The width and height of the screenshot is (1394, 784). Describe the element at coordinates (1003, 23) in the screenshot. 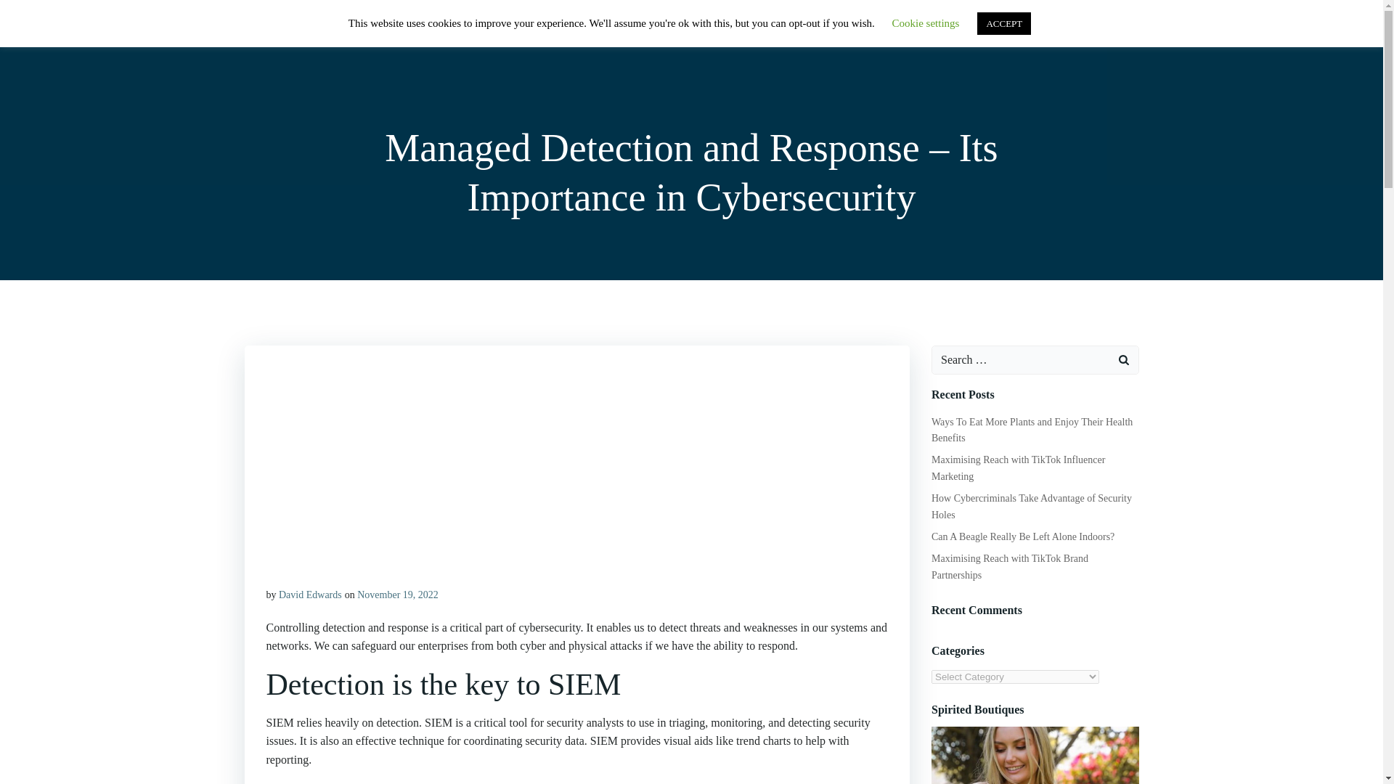

I see `ACCEPT` at that location.